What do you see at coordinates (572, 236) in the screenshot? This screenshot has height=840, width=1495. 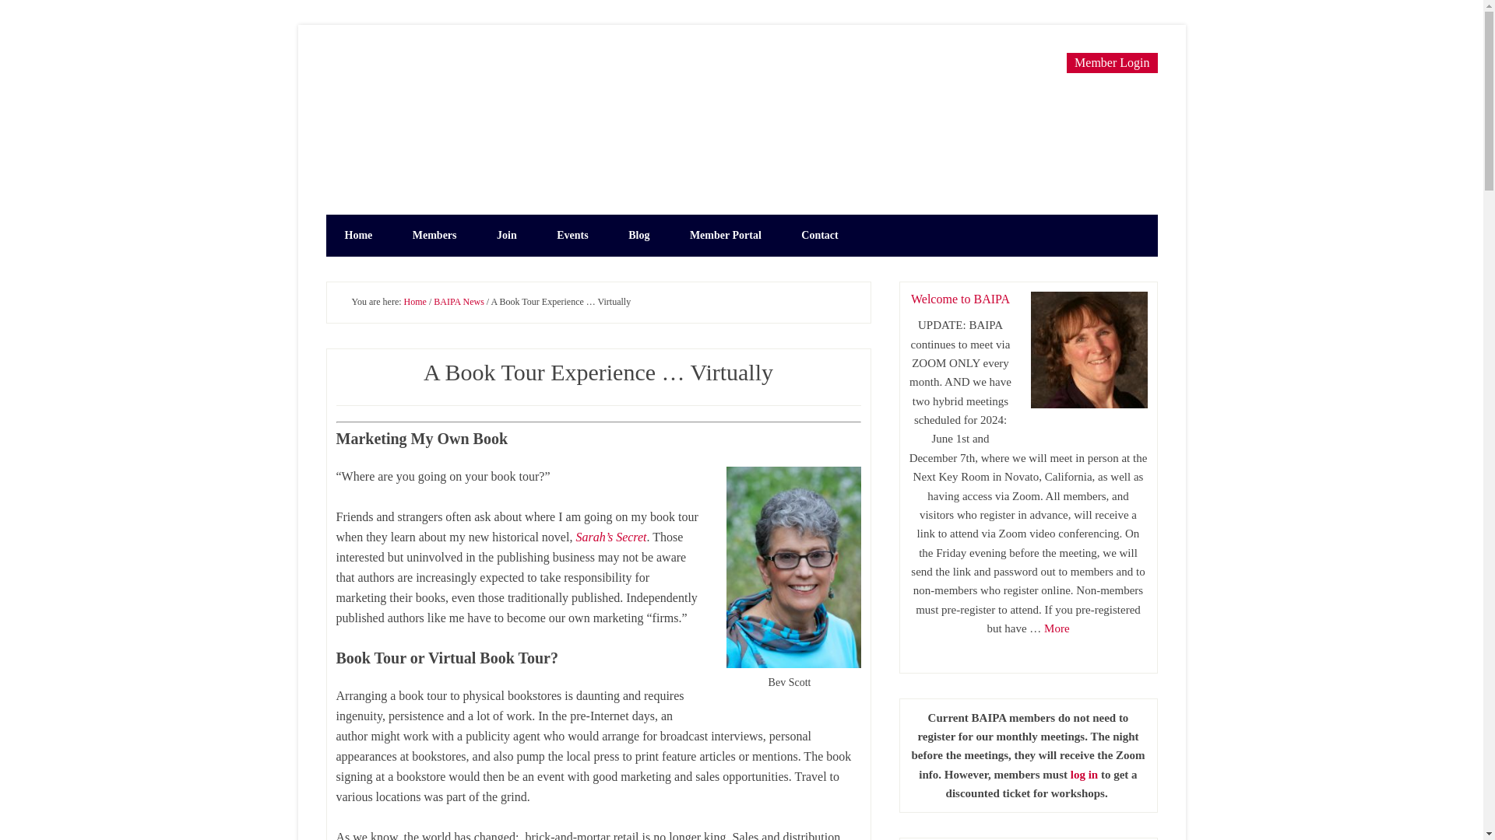 I see `Events` at bounding box center [572, 236].